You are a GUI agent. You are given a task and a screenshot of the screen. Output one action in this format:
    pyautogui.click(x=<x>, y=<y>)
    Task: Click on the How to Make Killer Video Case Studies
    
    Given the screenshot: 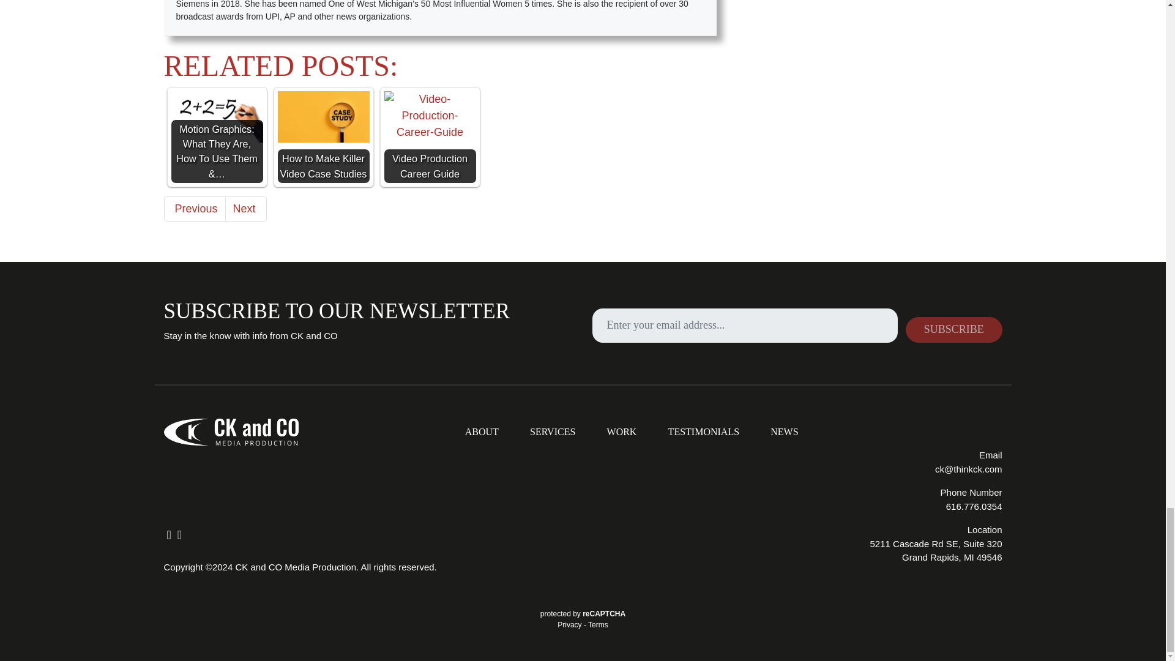 What is the action you would take?
    pyautogui.click(x=323, y=117)
    